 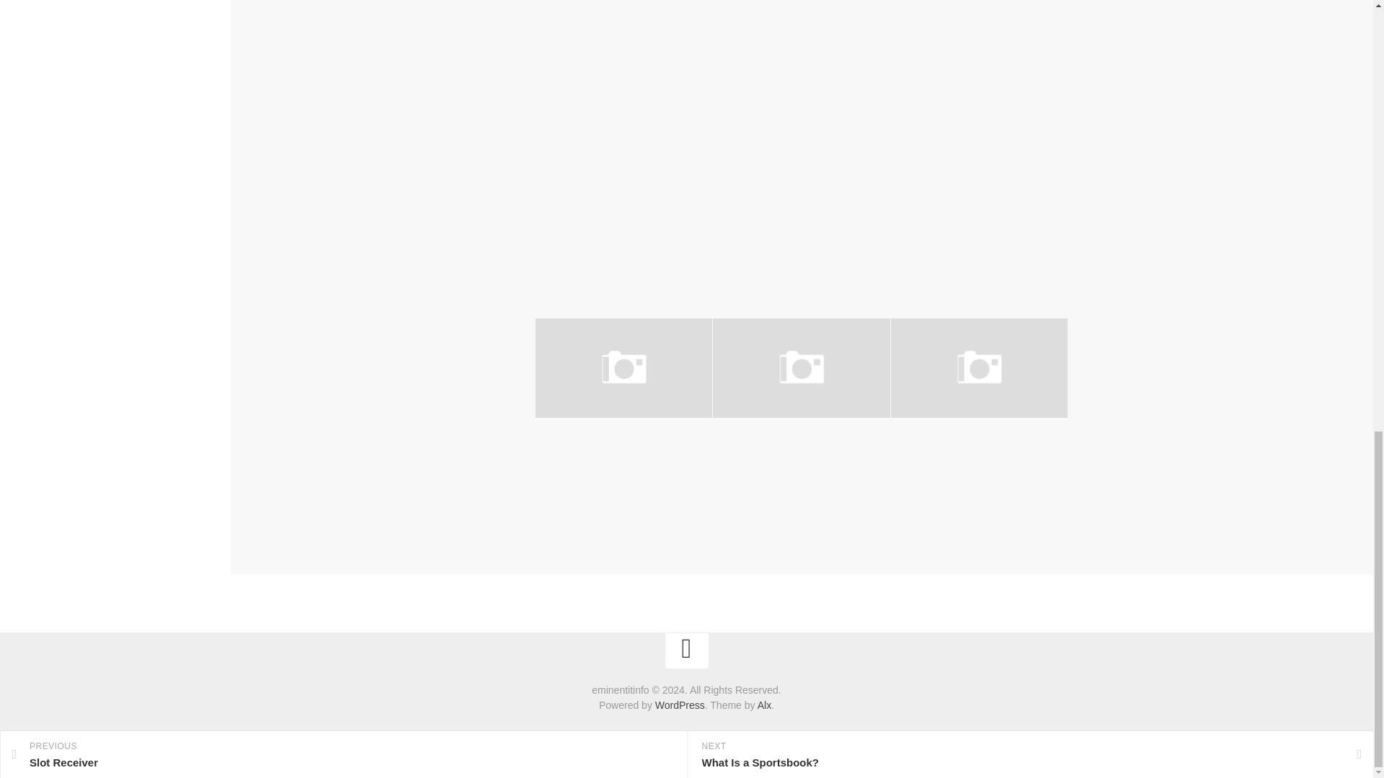 I want to click on Alx, so click(x=764, y=705).